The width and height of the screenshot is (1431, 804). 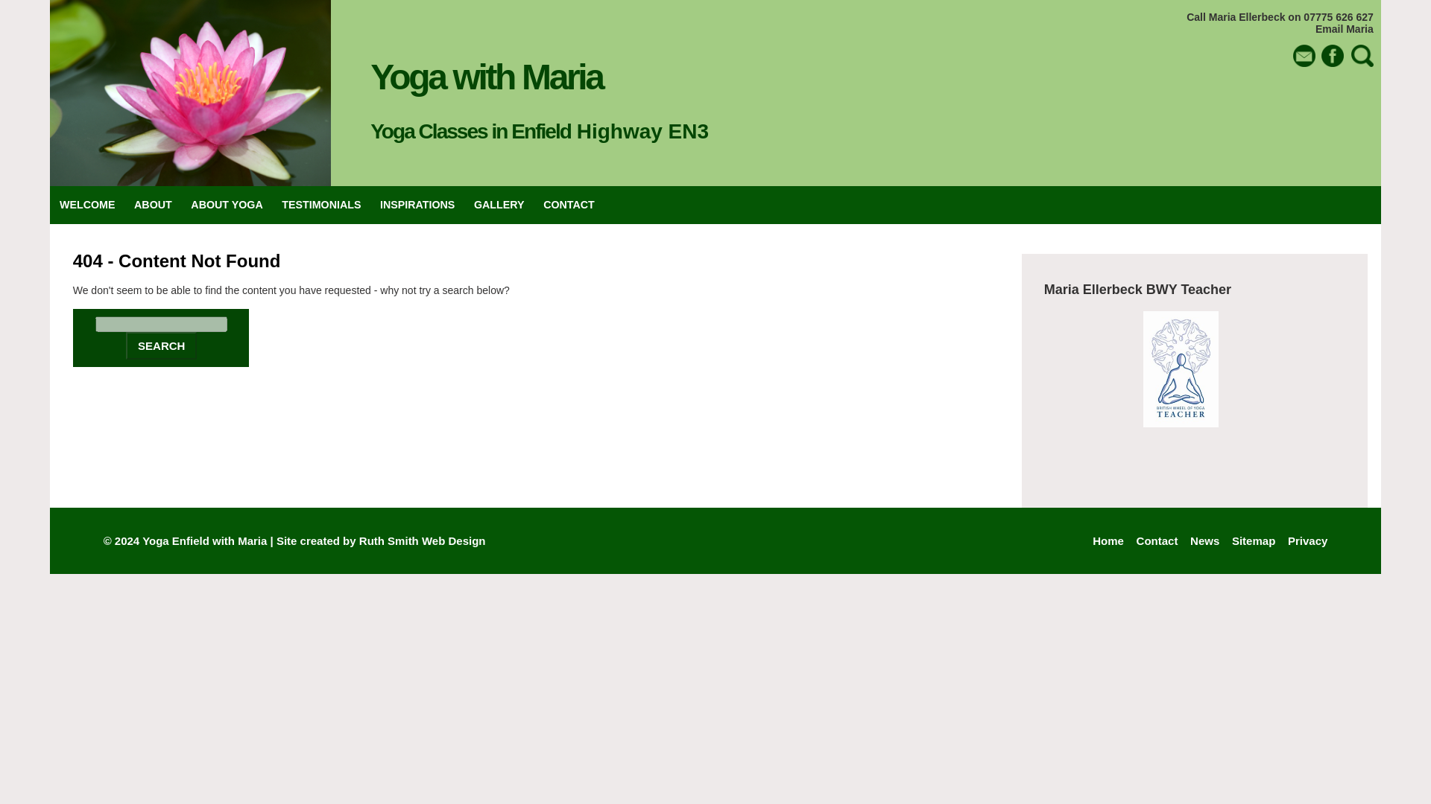 What do you see at coordinates (1157, 540) in the screenshot?
I see `Contact` at bounding box center [1157, 540].